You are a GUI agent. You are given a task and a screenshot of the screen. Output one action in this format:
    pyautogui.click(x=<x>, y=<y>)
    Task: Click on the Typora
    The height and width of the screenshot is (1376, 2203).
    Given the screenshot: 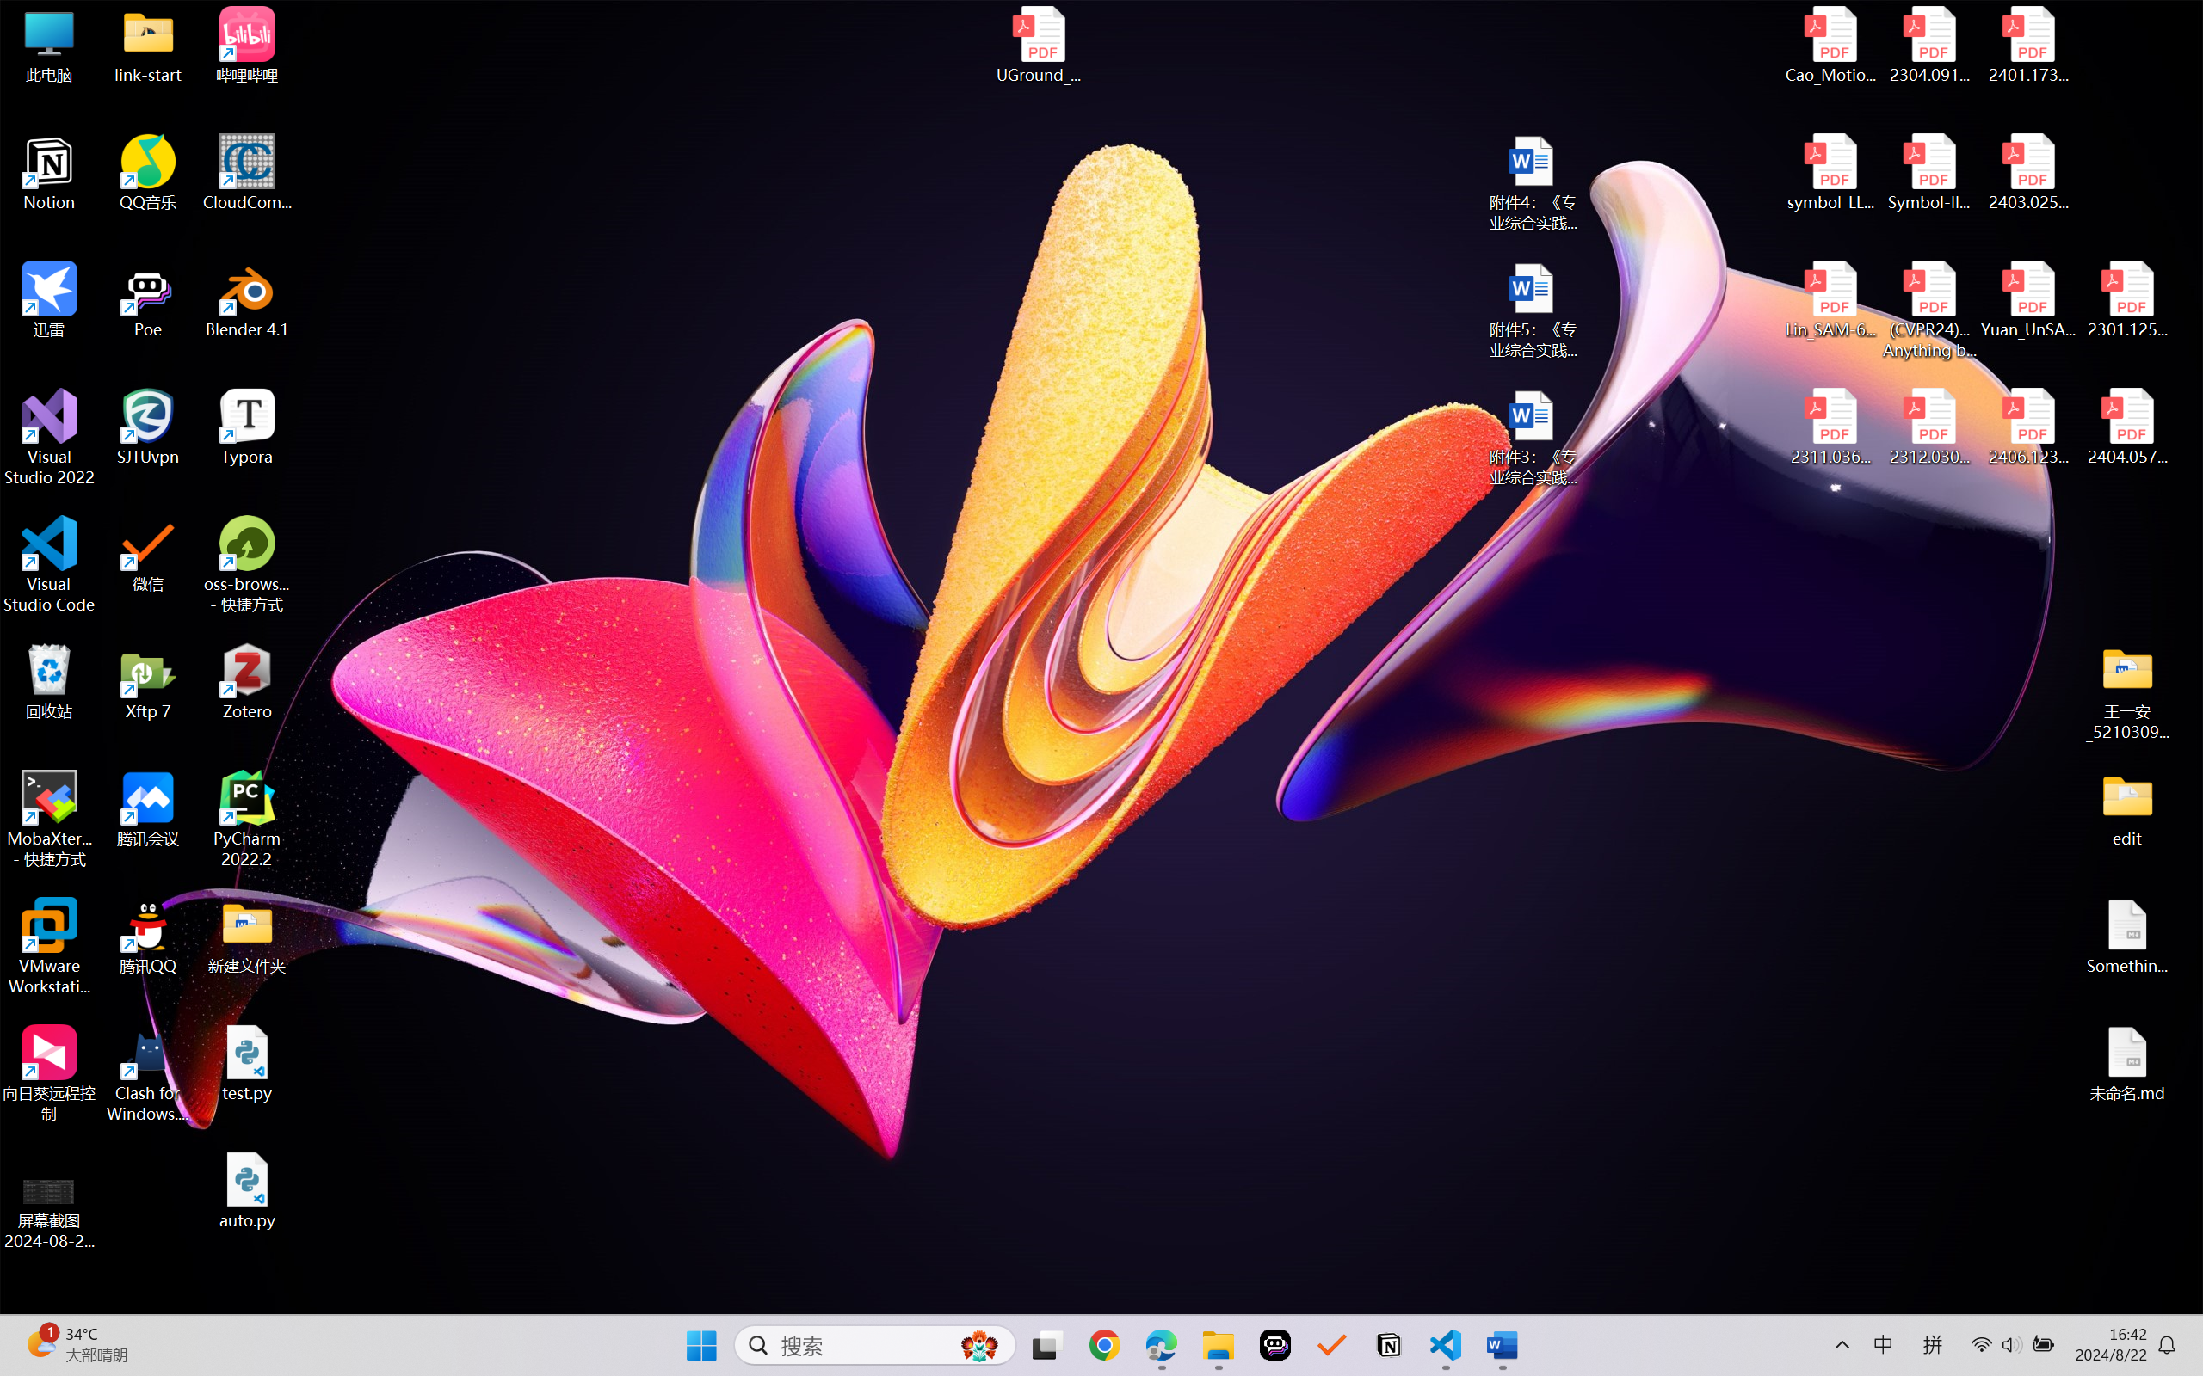 What is the action you would take?
    pyautogui.click(x=248, y=427)
    